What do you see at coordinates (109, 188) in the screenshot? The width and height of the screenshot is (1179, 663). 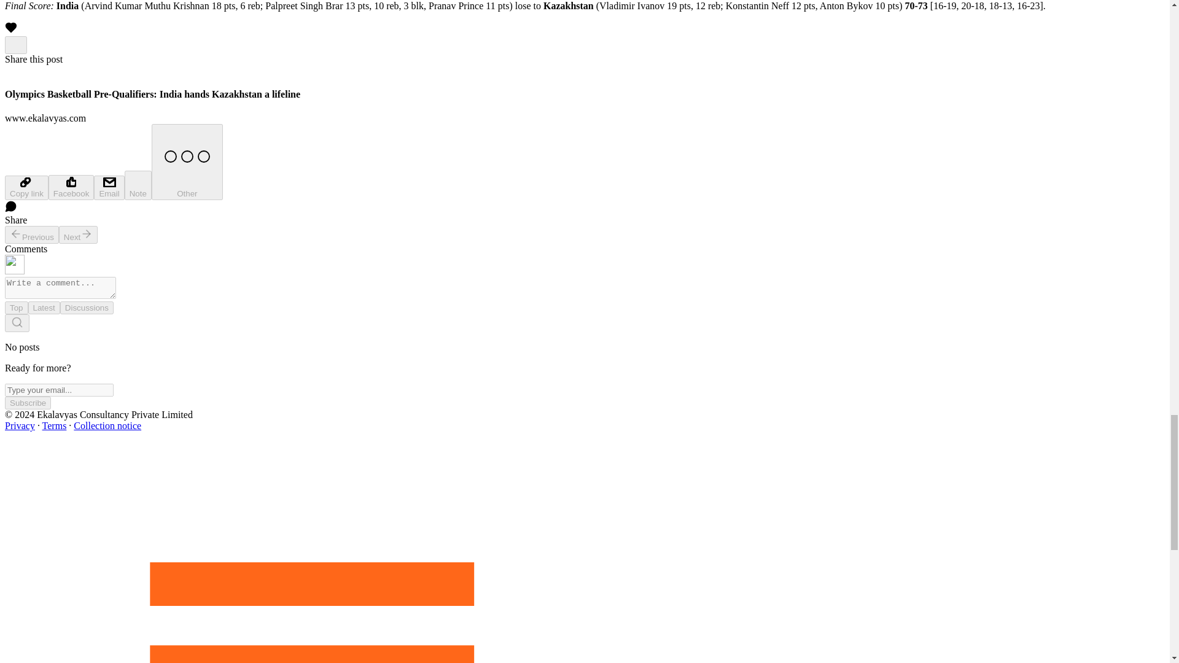 I see `Email` at bounding box center [109, 188].